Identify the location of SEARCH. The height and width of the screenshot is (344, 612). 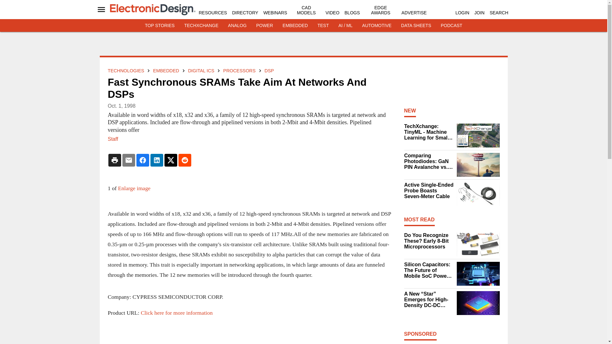
(499, 13).